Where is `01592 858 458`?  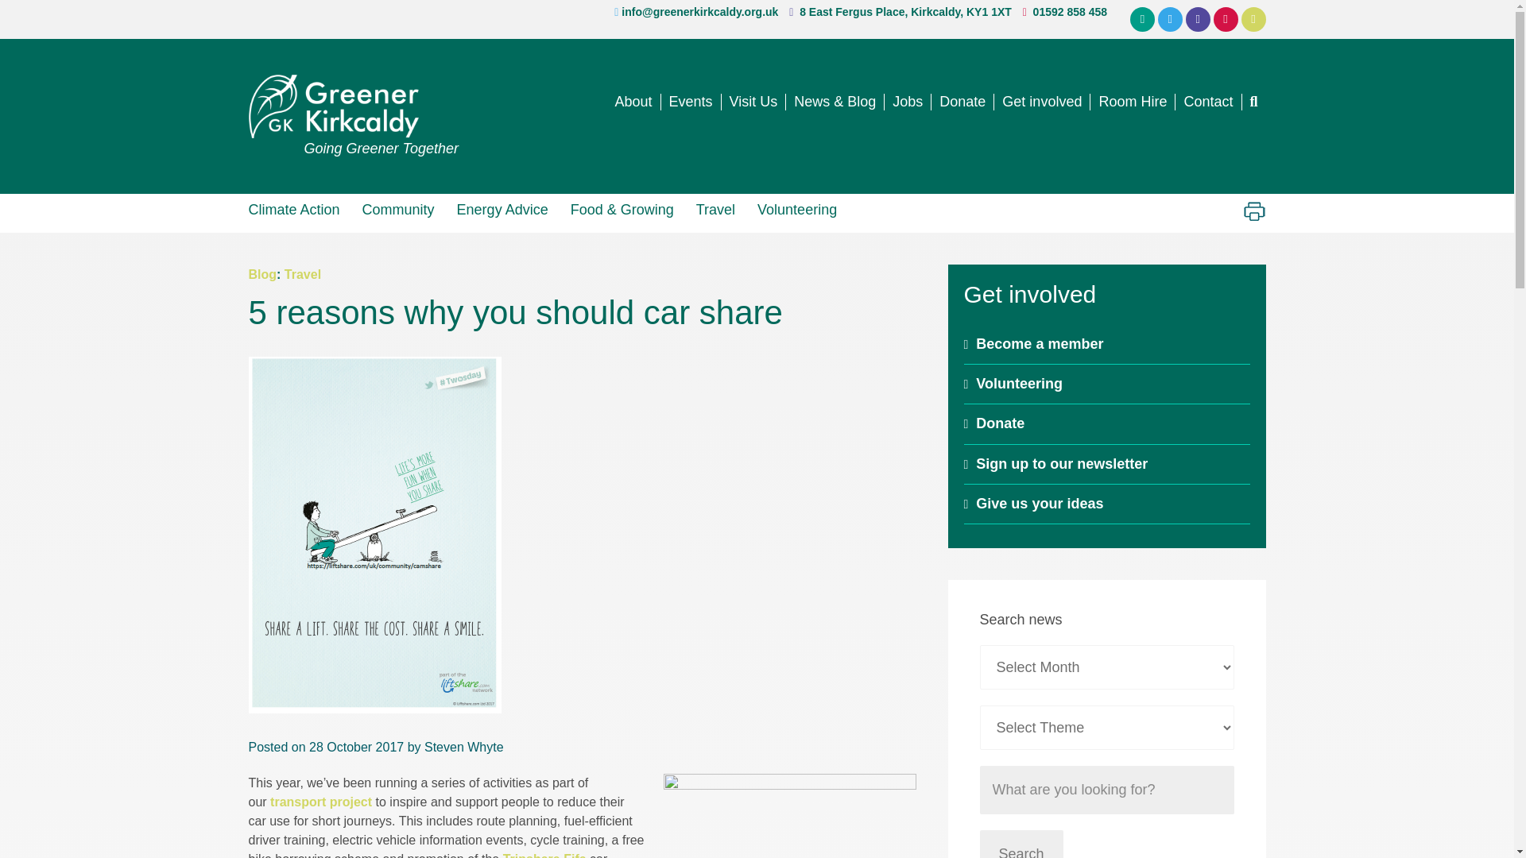
01592 858 458 is located at coordinates (1070, 11).